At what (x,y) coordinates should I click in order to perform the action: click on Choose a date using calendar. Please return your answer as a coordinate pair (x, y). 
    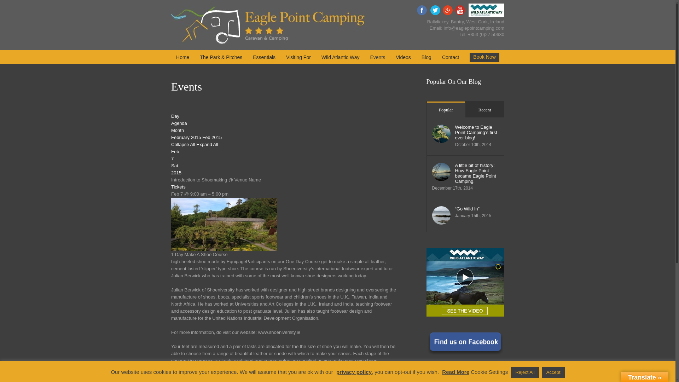
    Looking at the image, I should click on (196, 381).